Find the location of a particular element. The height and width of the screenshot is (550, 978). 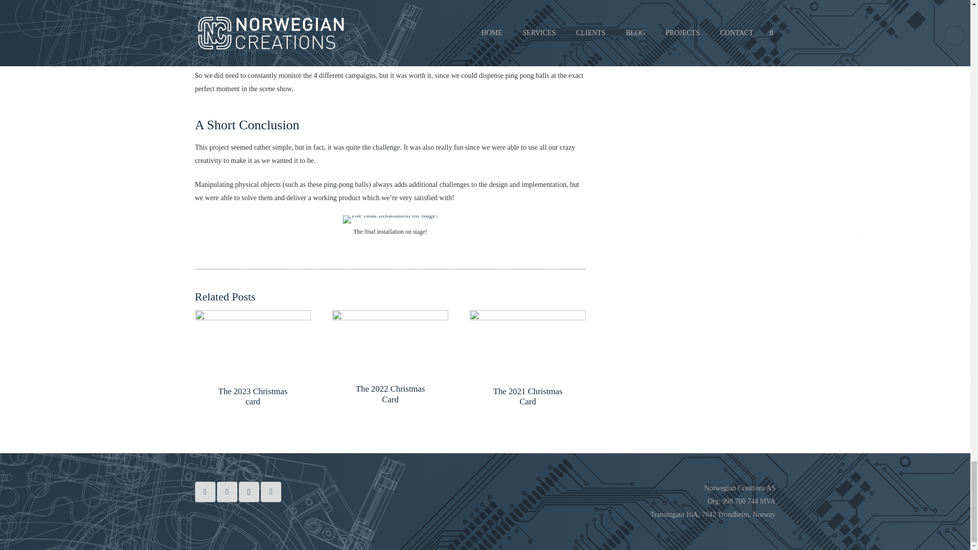

The 2021 Christmas Card is located at coordinates (528, 396).